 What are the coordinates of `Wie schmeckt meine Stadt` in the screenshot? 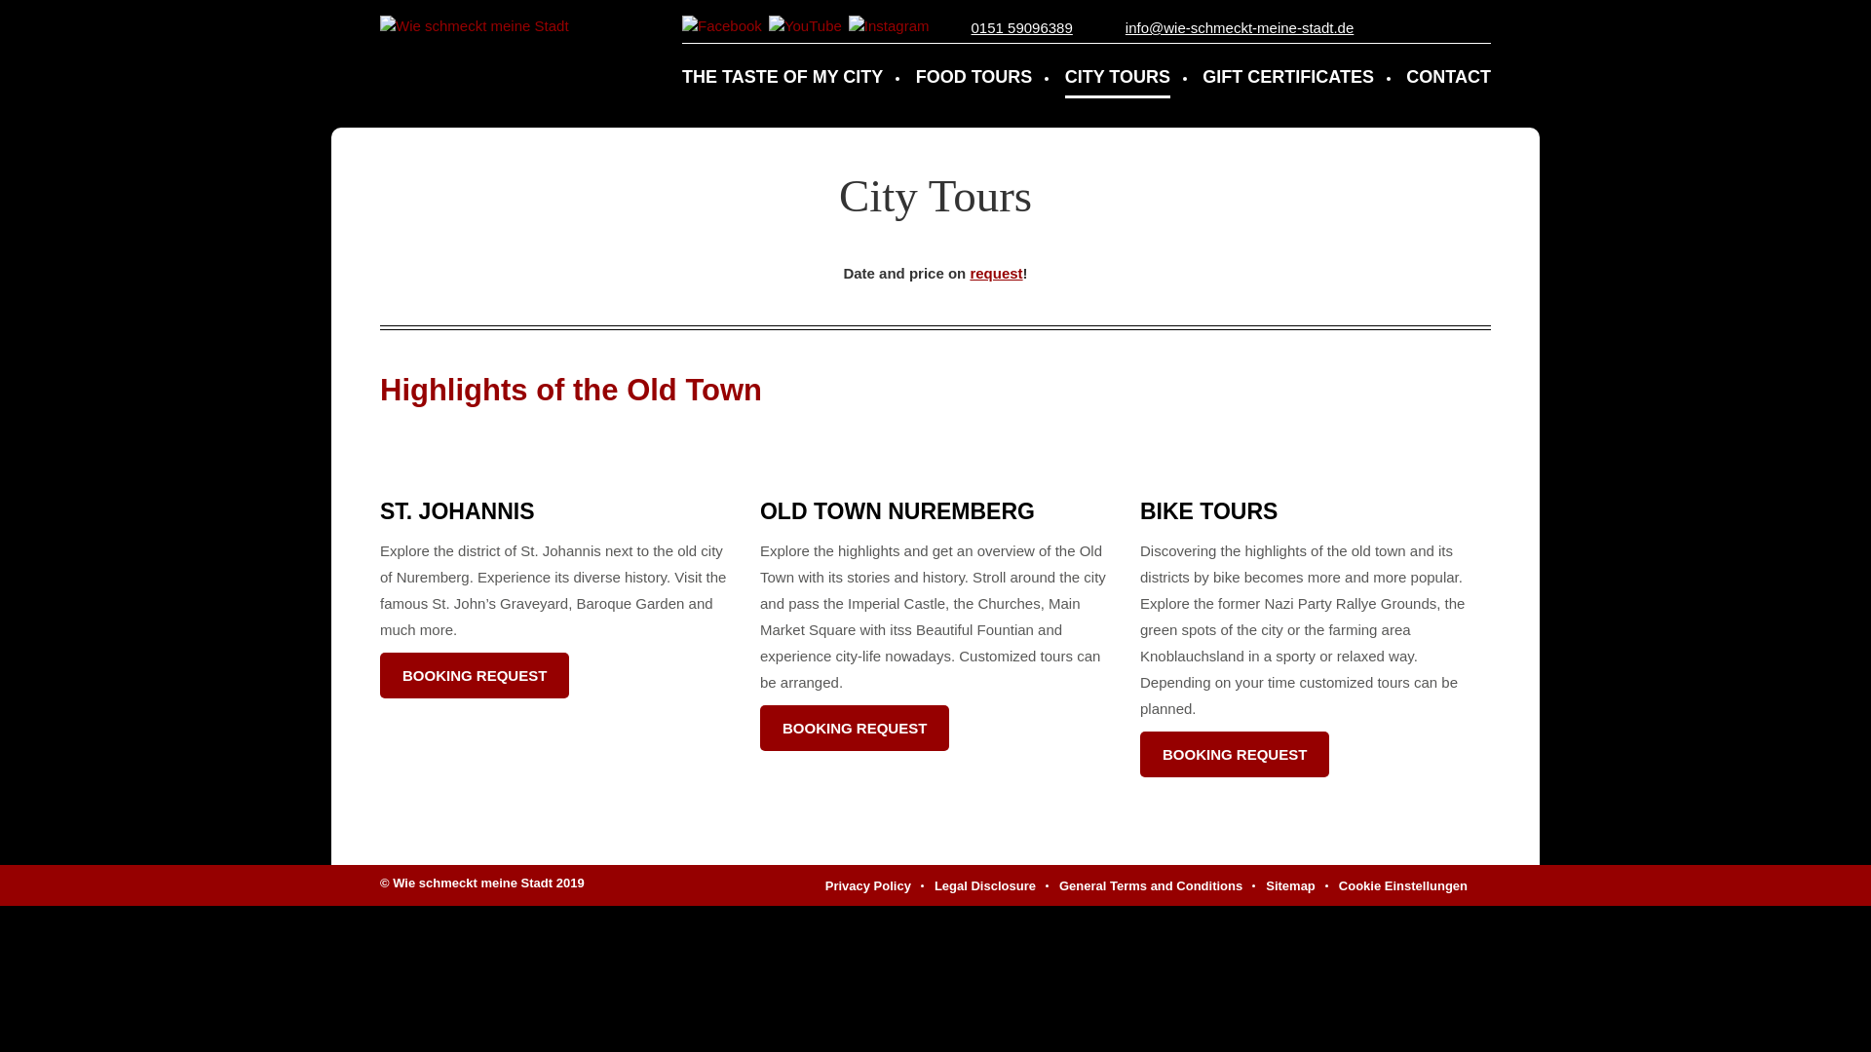 It's located at (474, 25).